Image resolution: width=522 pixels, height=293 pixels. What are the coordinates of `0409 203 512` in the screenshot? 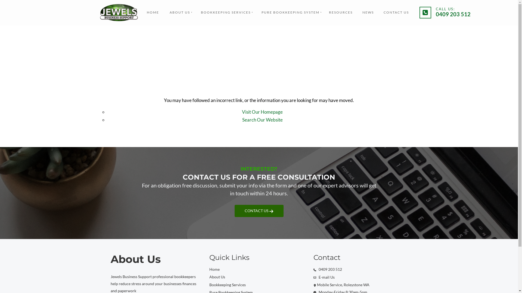 It's located at (453, 14).